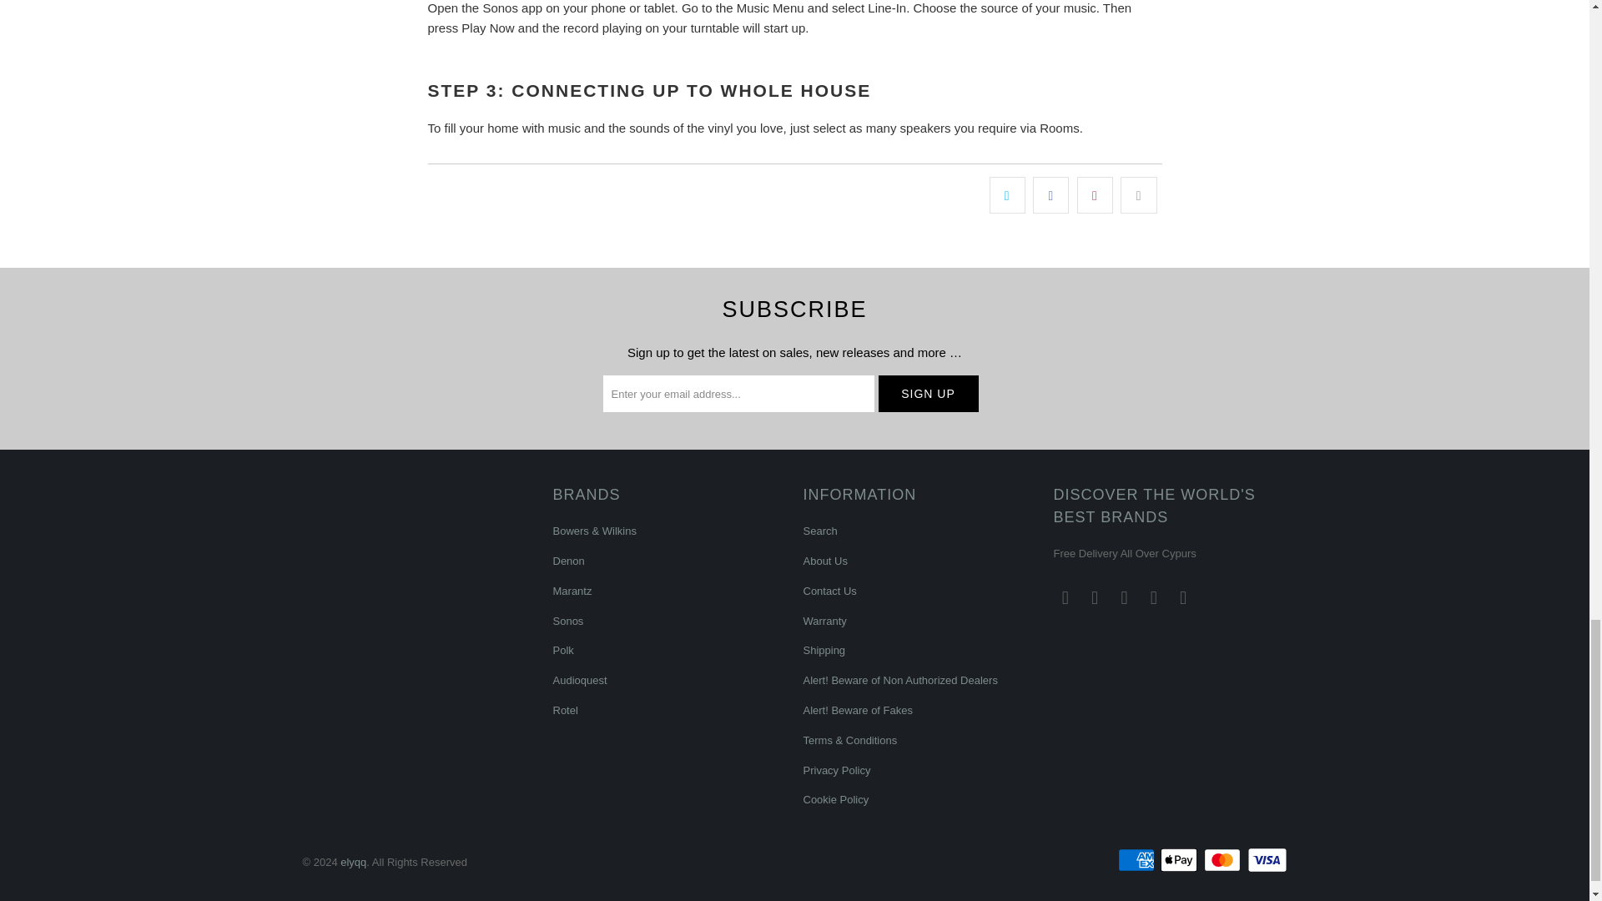 The height and width of the screenshot is (901, 1602). What do you see at coordinates (1095, 194) in the screenshot?
I see `Share this on Pinterest` at bounding box center [1095, 194].